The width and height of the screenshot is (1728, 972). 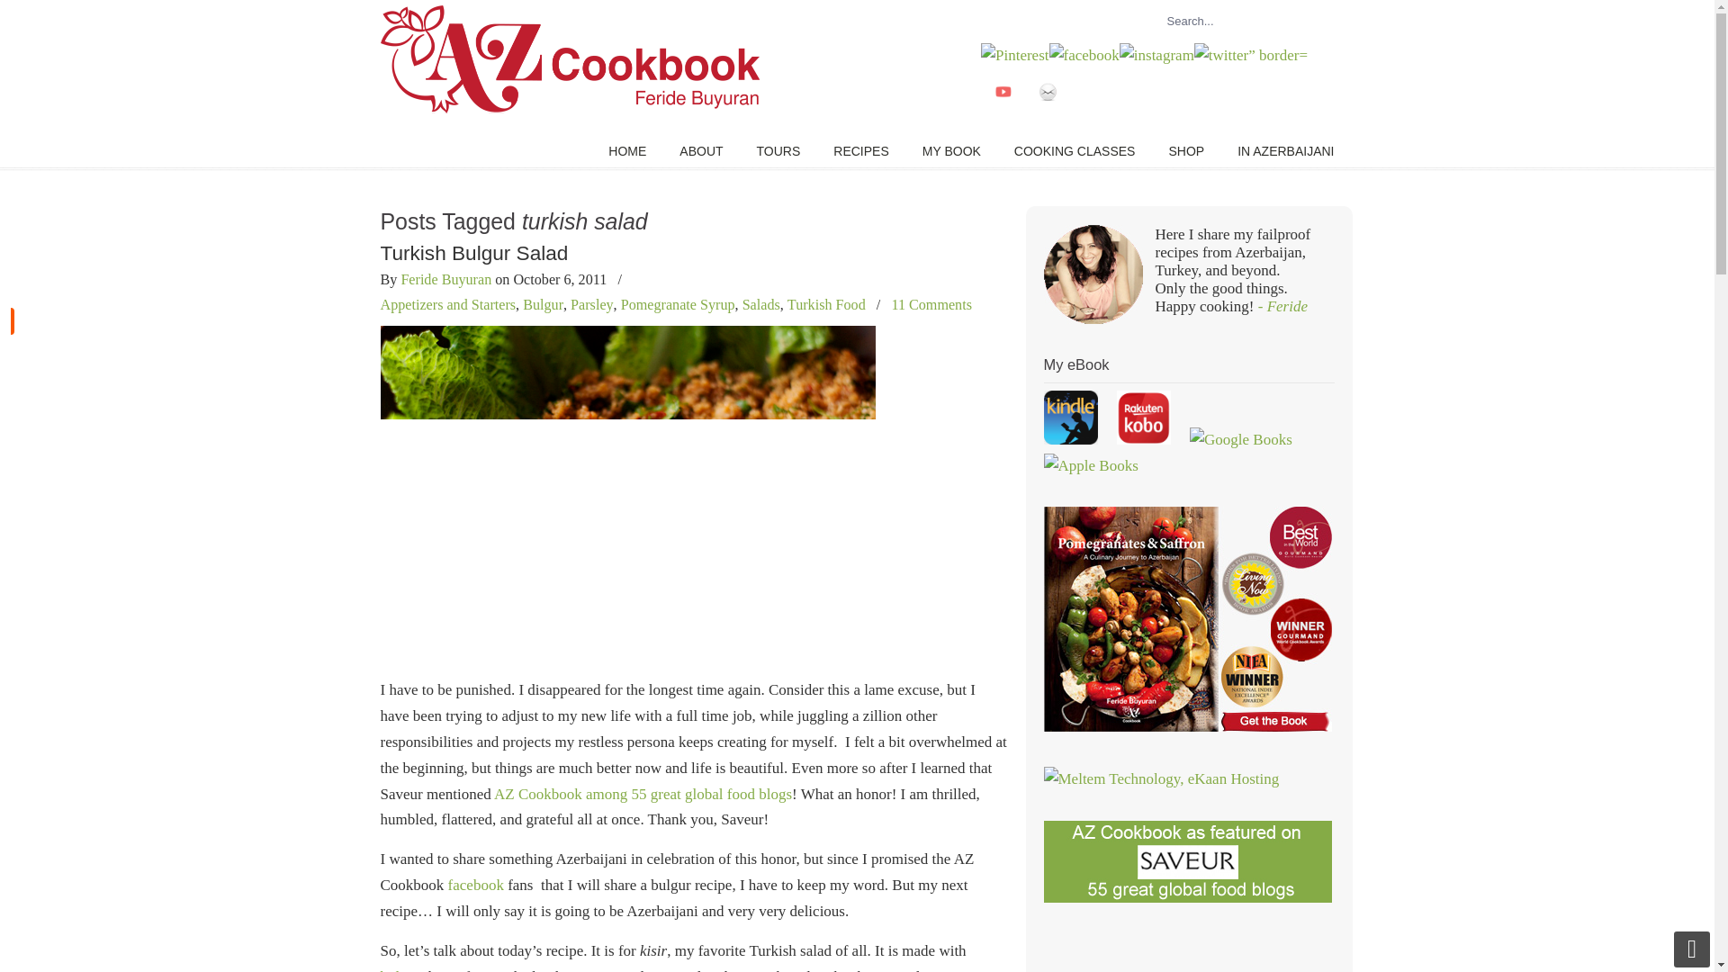 What do you see at coordinates (931, 304) in the screenshot?
I see `11 Comments` at bounding box center [931, 304].